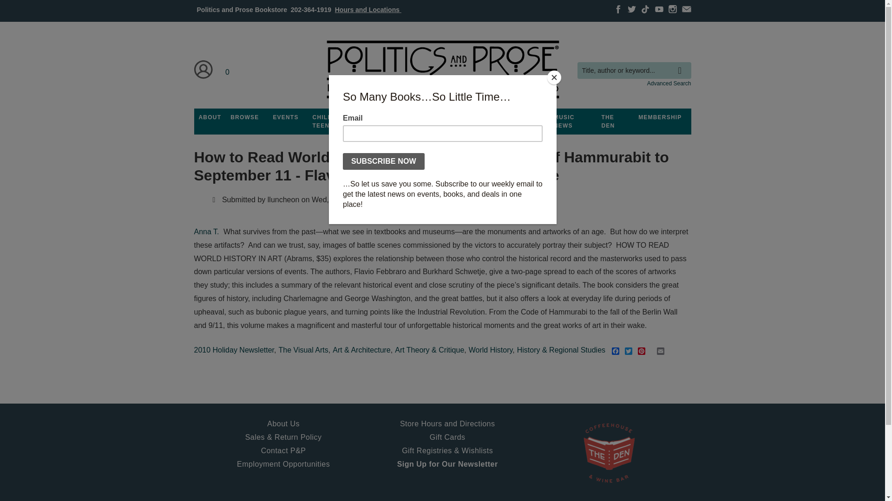 The width and height of the screenshot is (892, 501). Describe the element at coordinates (634, 71) in the screenshot. I see `Title, author or keyword...` at that location.